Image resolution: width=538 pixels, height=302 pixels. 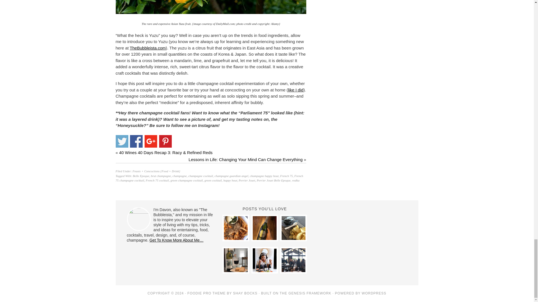 I want to click on happy hour, so click(x=230, y=180).